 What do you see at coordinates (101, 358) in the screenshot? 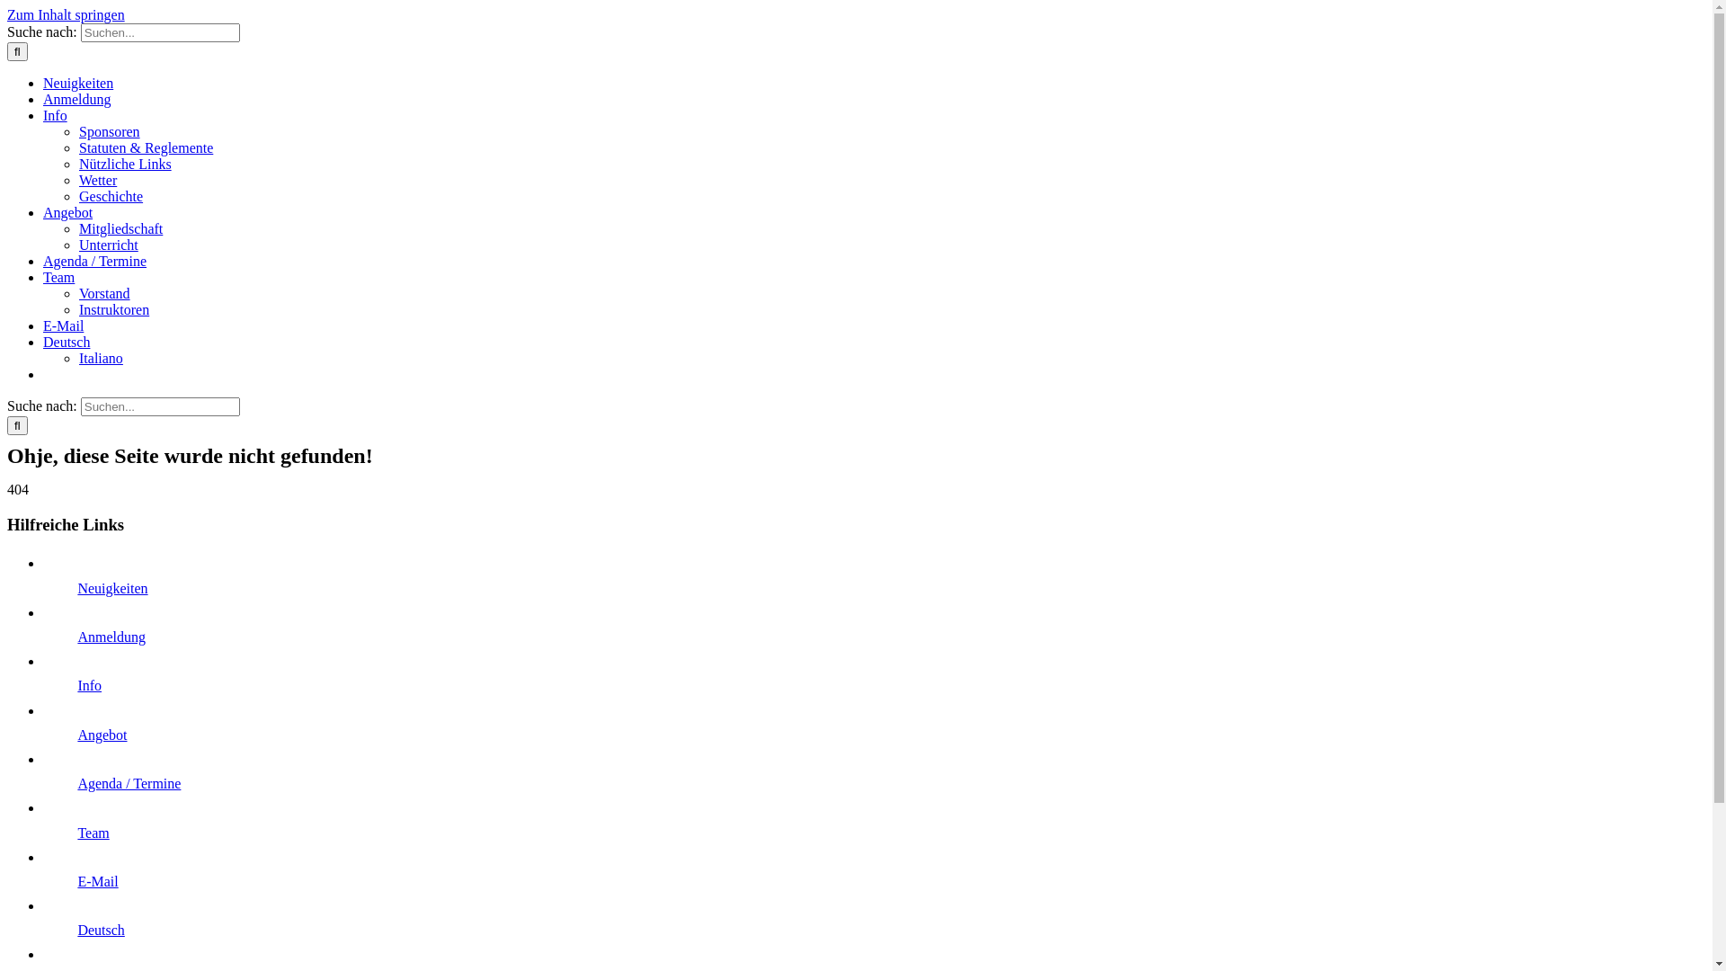
I see `Italiano` at bounding box center [101, 358].